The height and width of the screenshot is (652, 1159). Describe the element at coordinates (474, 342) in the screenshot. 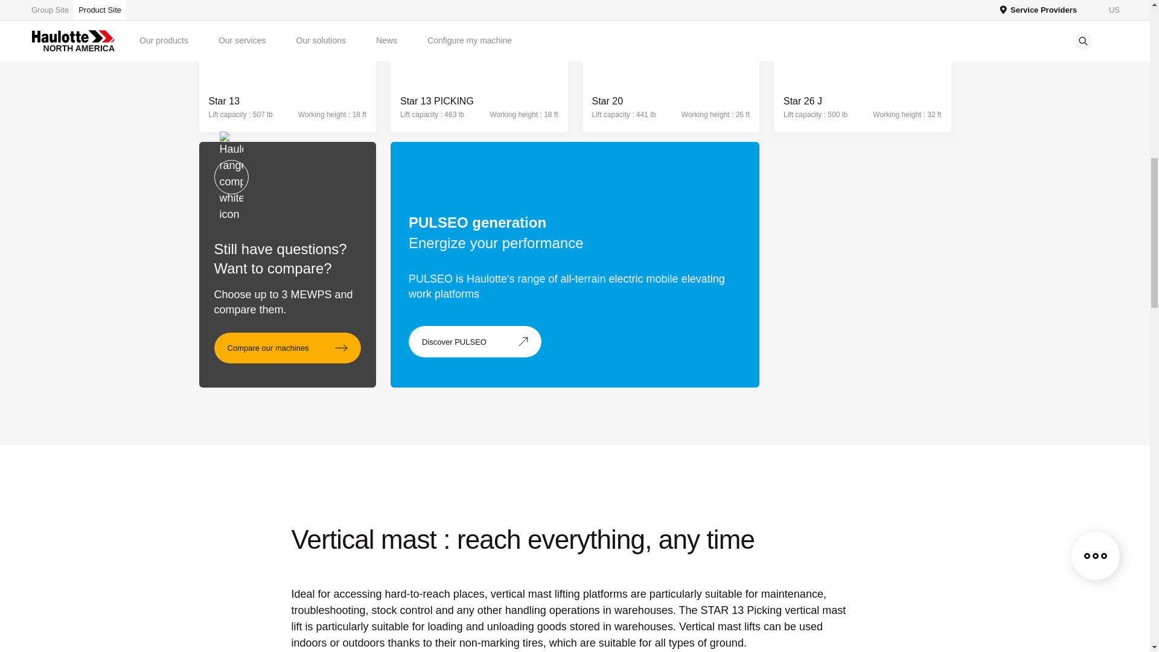

I see `Discover PULSEO` at that location.